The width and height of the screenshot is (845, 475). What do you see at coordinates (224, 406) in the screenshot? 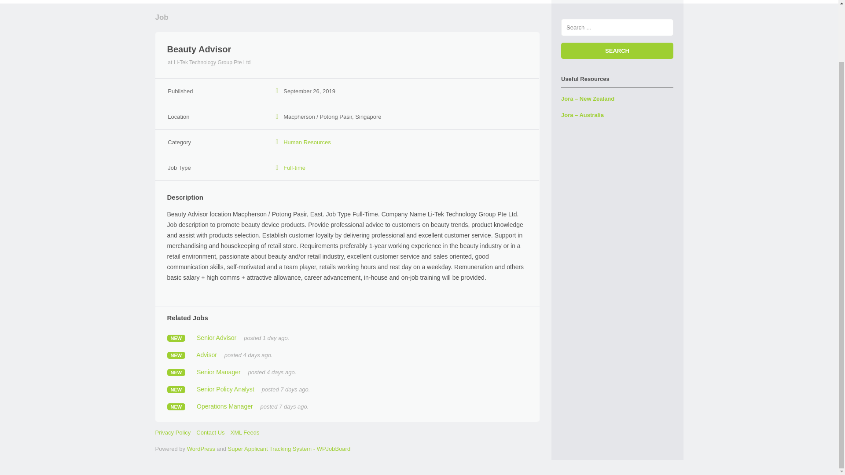
I see `Operations Manager` at bounding box center [224, 406].